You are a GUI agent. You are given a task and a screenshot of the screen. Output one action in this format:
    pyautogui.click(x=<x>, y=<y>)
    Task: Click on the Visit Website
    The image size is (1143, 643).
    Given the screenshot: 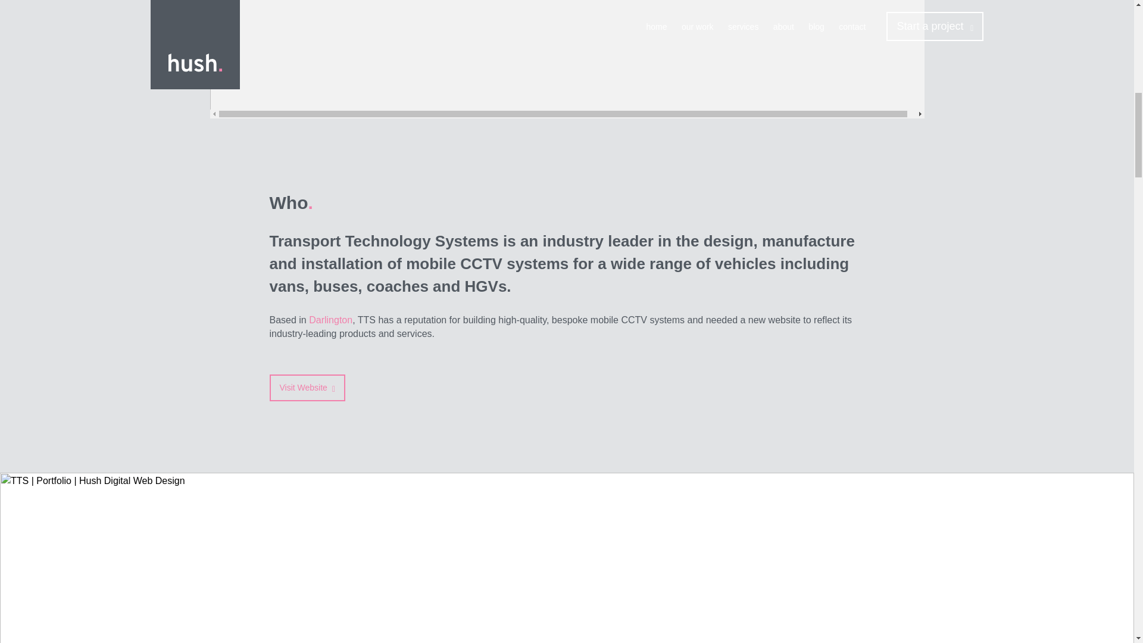 What is the action you would take?
    pyautogui.click(x=307, y=387)
    